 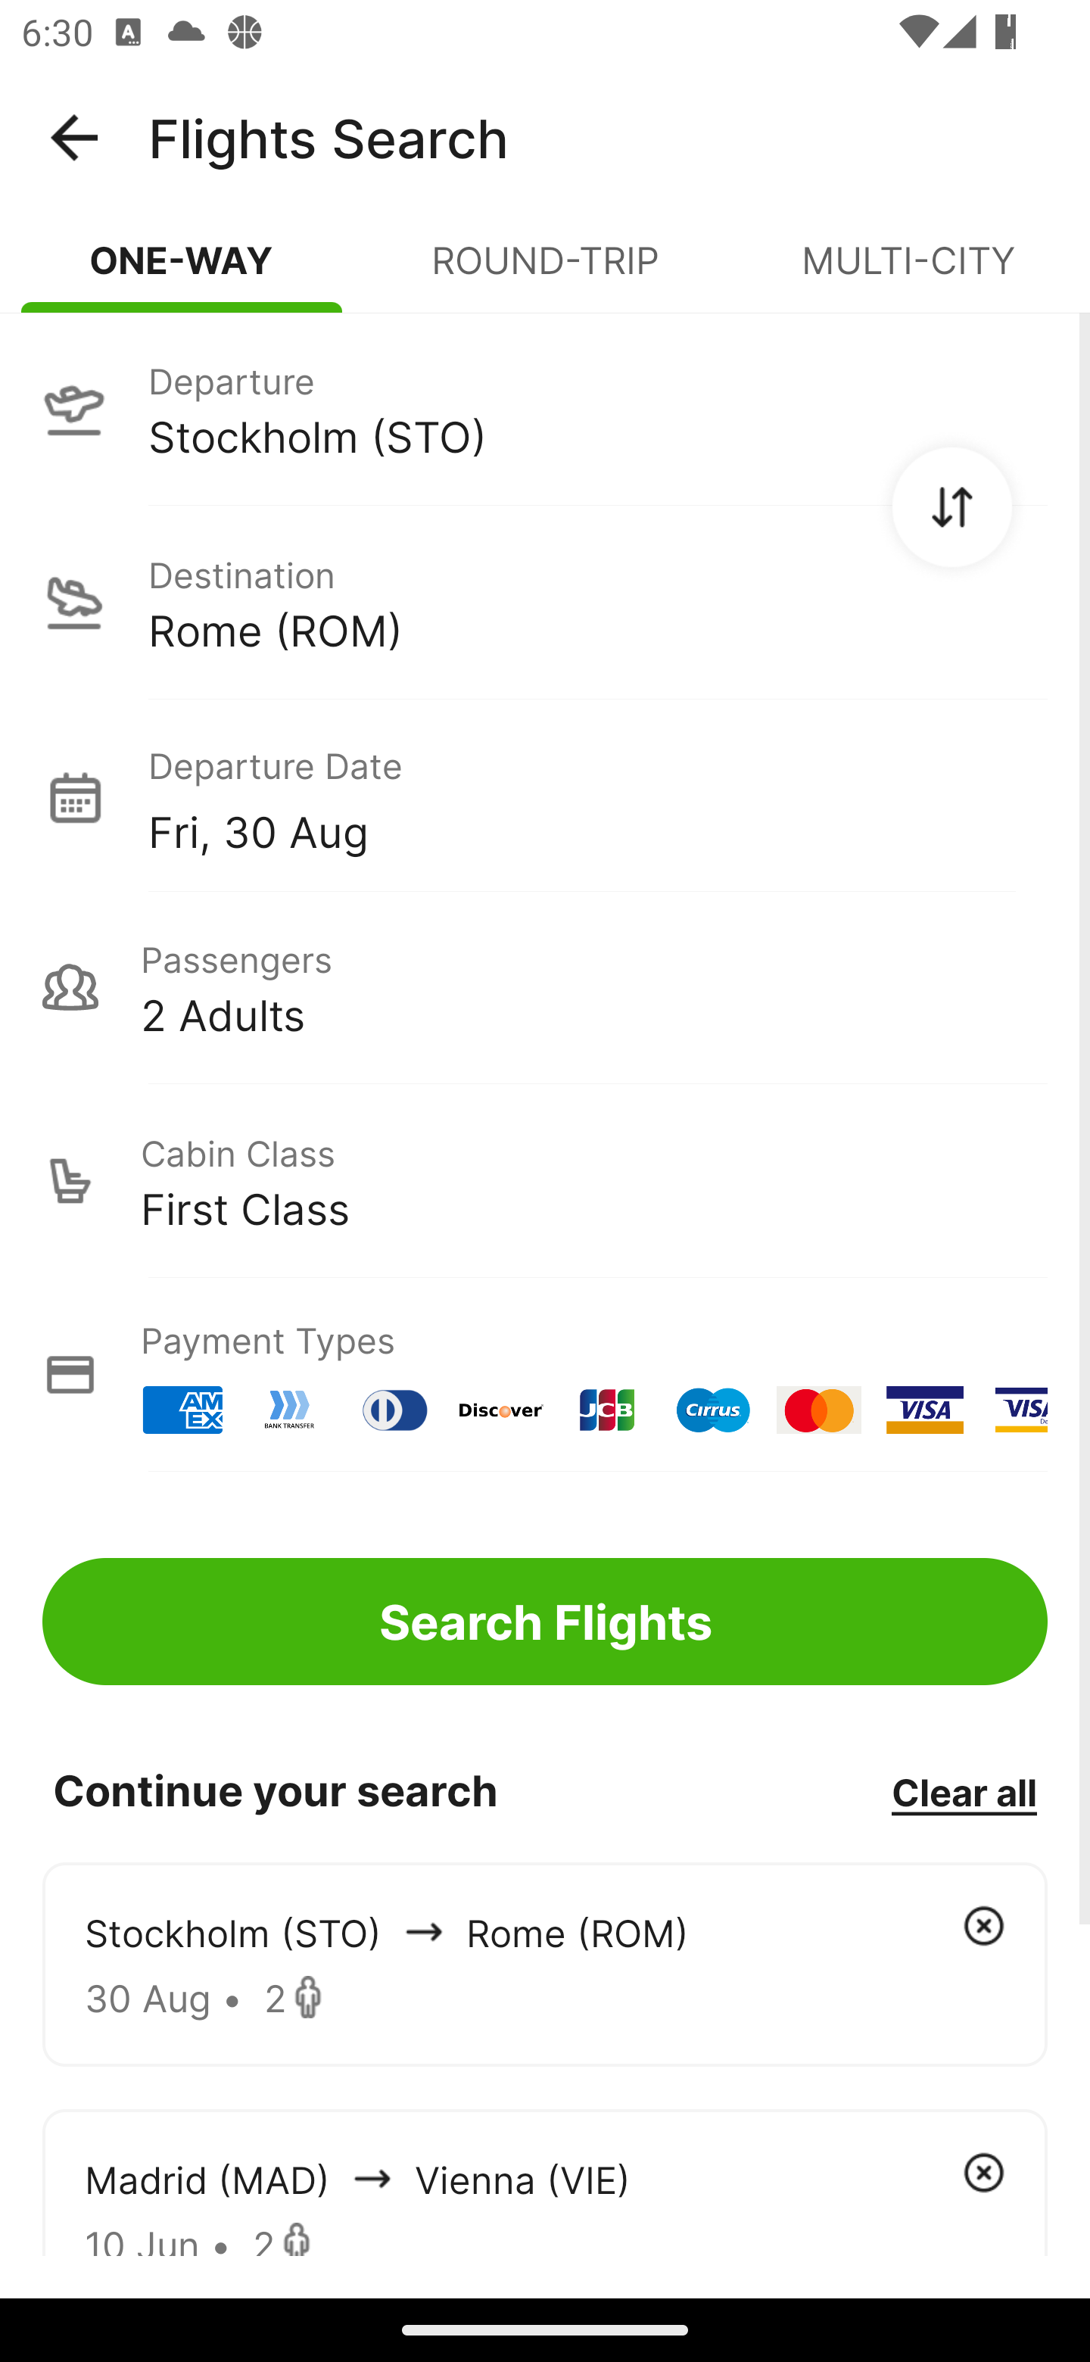 I want to click on Clear all, so click(x=964, y=1791).